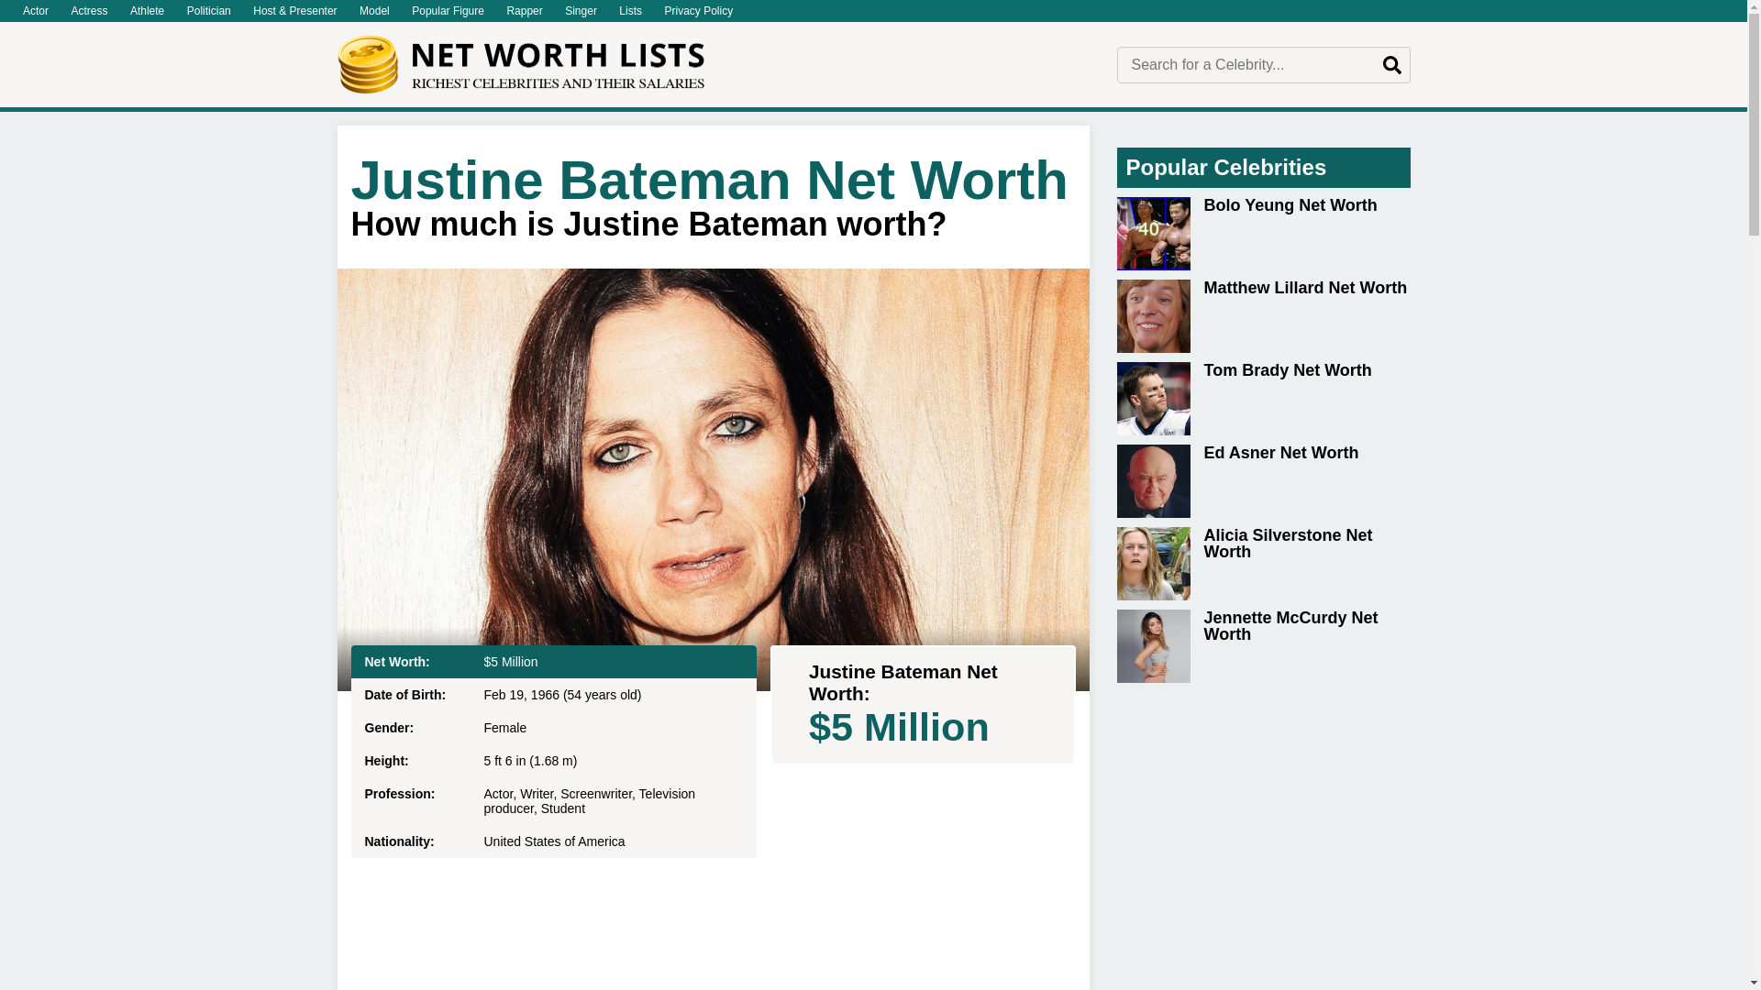 Image resolution: width=1761 pixels, height=990 pixels. What do you see at coordinates (88, 11) in the screenshot?
I see `Actress` at bounding box center [88, 11].